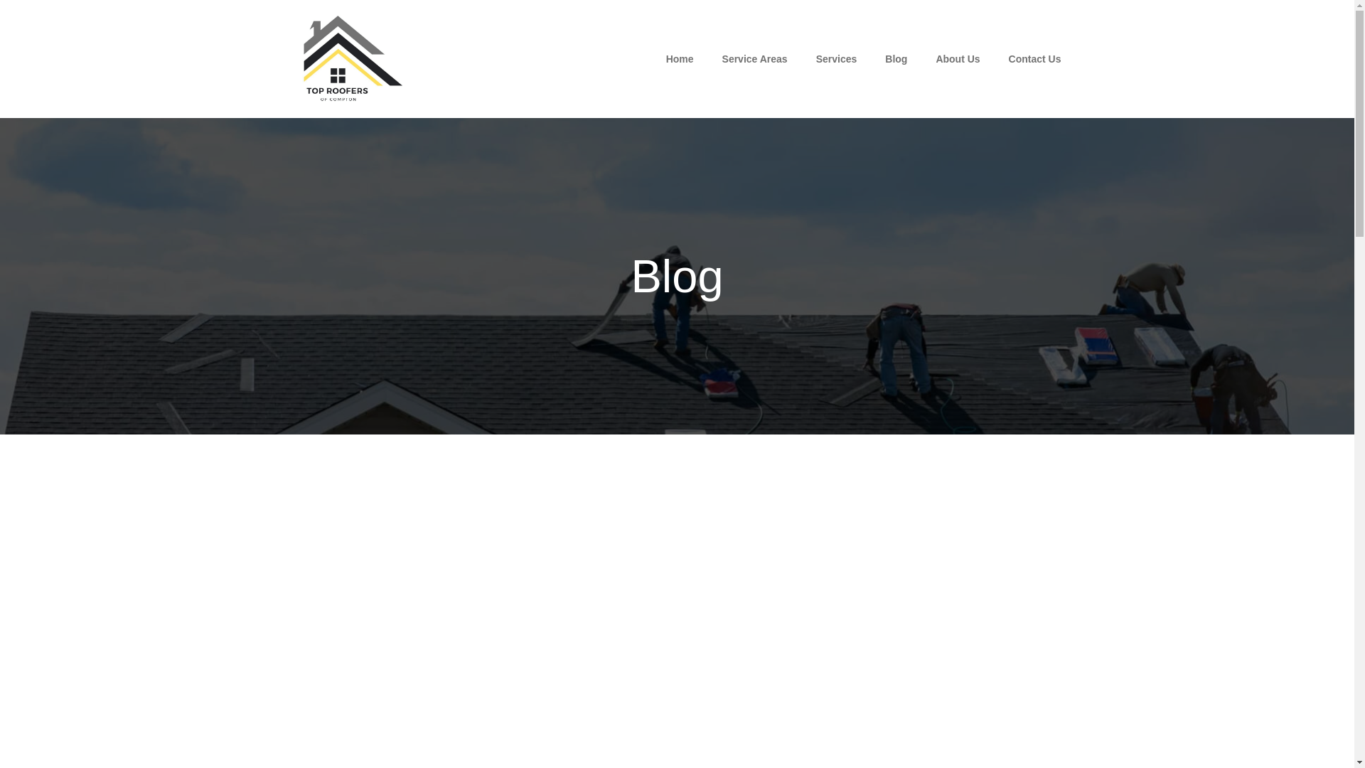  What do you see at coordinates (755, 58) in the screenshot?
I see `Service Areas` at bounding box center [755, 58].